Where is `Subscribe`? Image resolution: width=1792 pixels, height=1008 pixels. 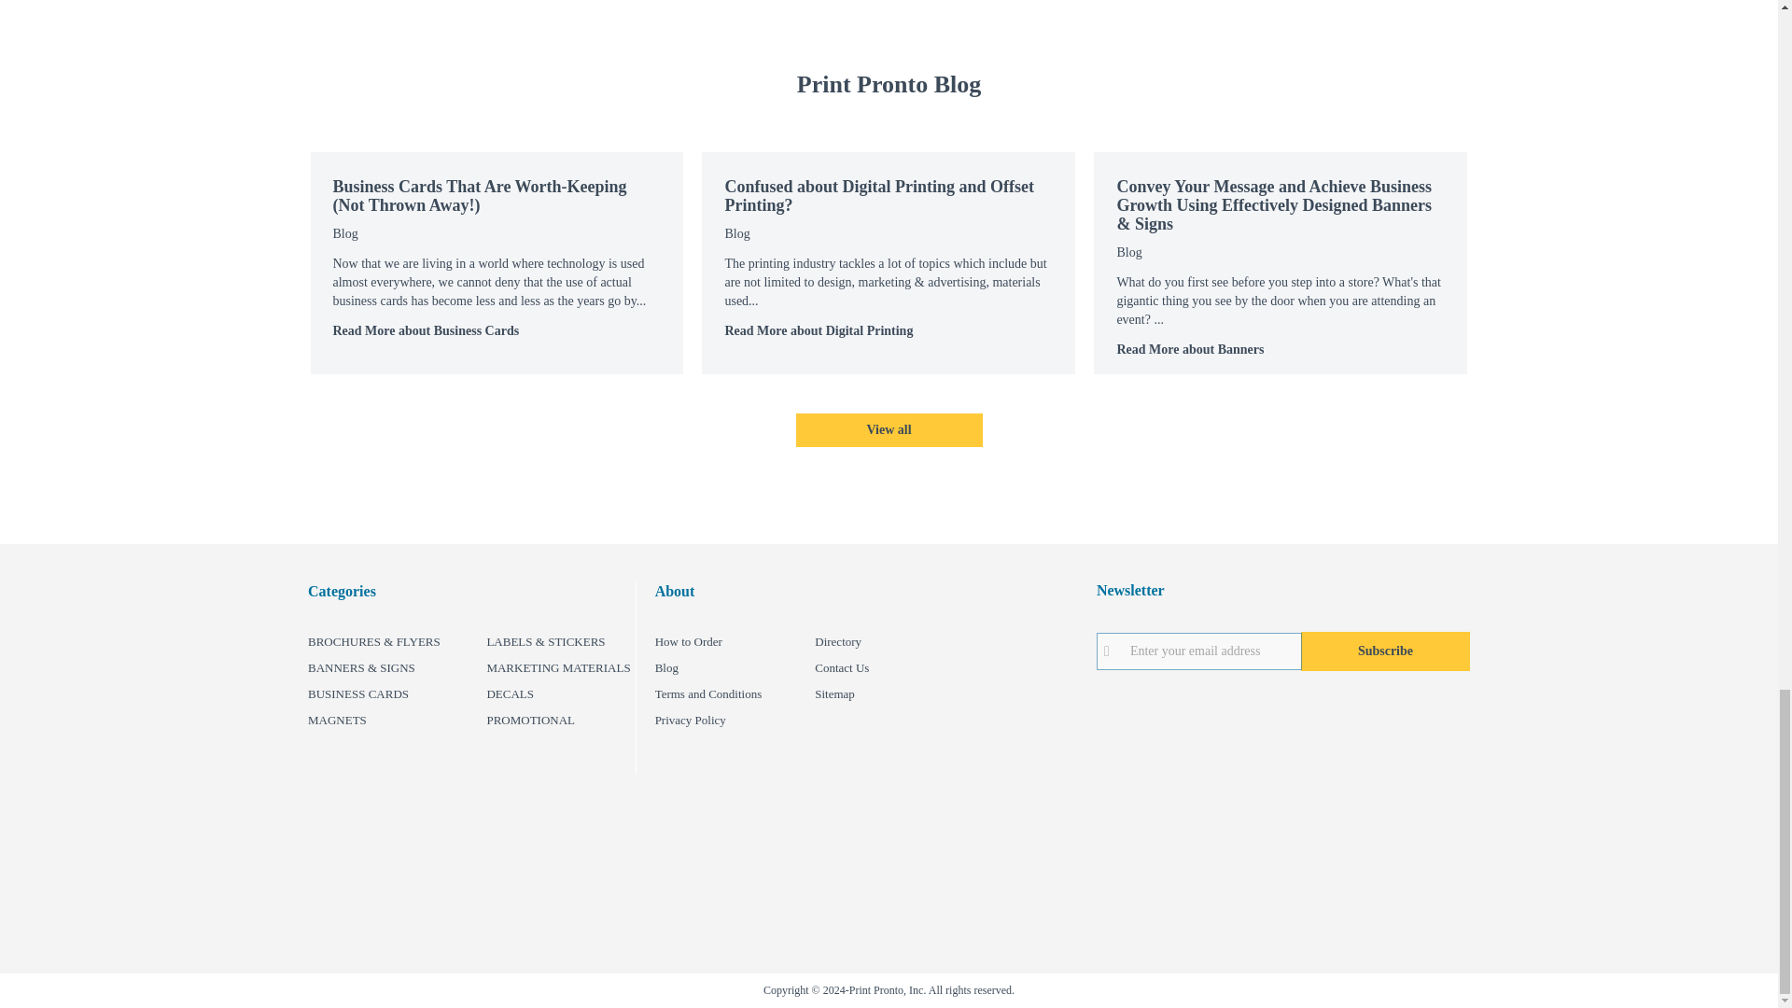
Subscribe is located at coordinates (1385, 651).